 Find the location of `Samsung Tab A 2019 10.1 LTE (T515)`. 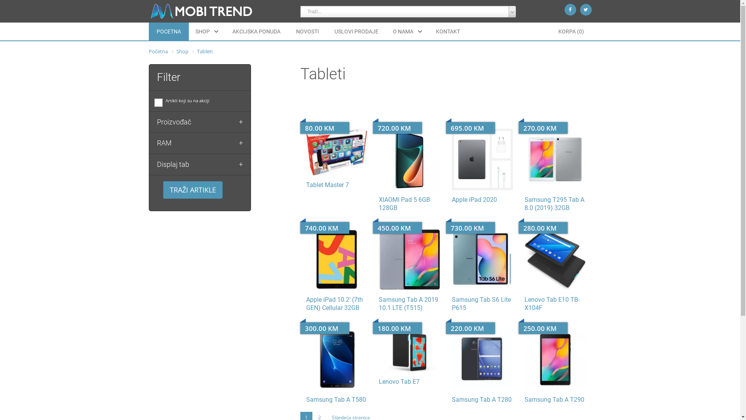

Samsung Tab A 2019 10.1 LTE (T515) is located at coordinates (410, 259).